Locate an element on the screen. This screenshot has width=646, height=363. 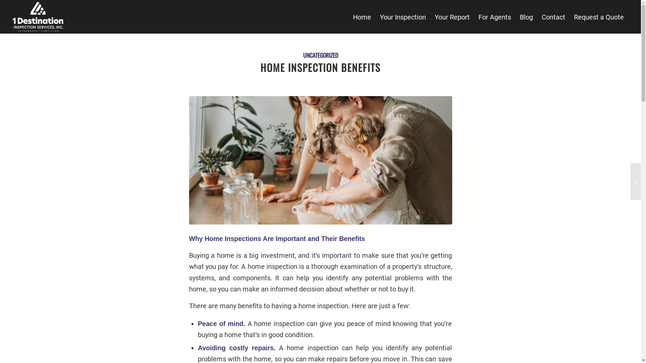
Request a Quote is located at coordinates (599, 17).